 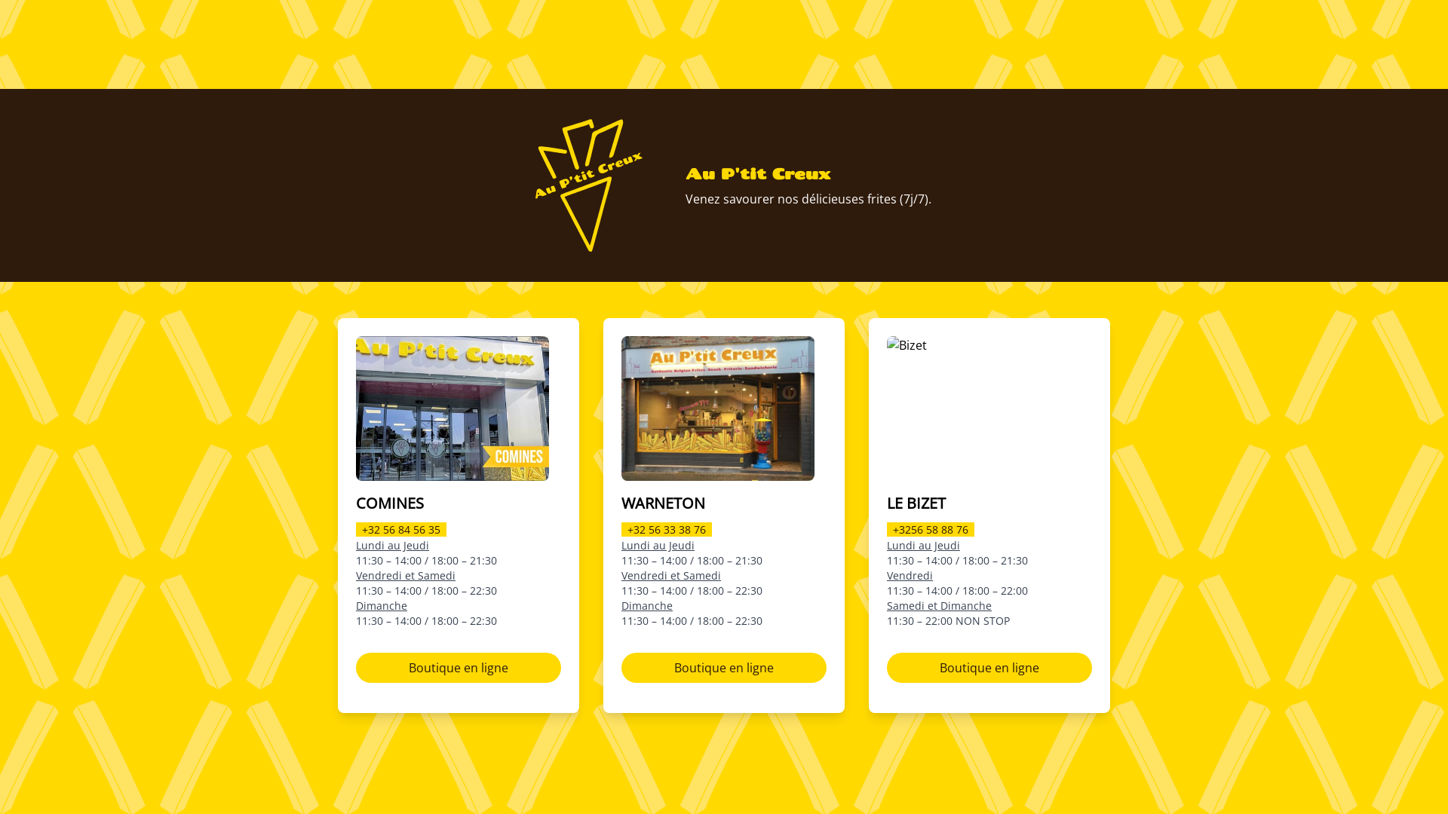 What do you see at coordinates (459, 668) in the screenshot?
I see `Boutique en ligne` at bounding box center [459, 668].